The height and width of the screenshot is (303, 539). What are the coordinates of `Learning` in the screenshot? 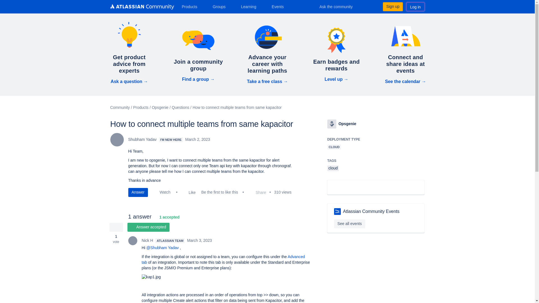 It's located at (250, 6).